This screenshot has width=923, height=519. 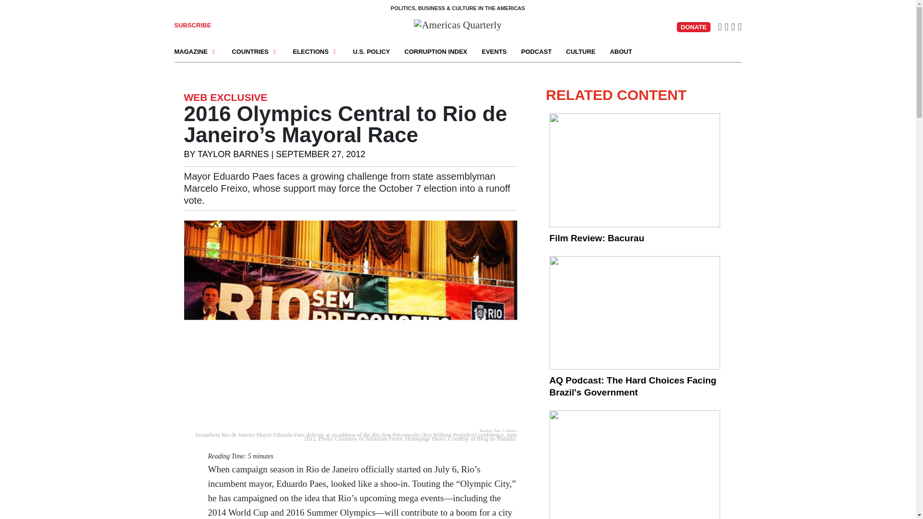 I want to click on SUBSCRIBE, so click(x=192, y=25).